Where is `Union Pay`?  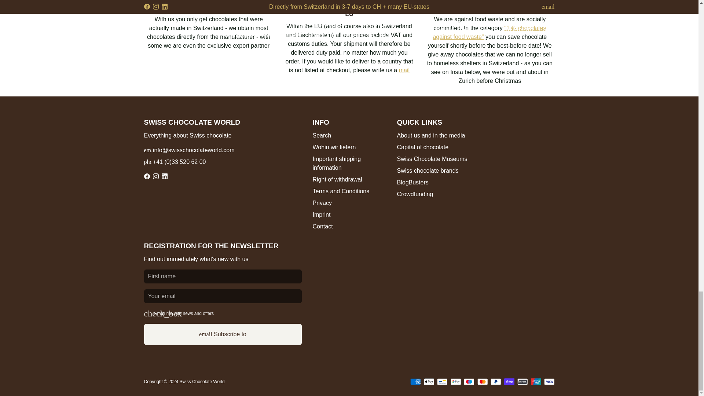
Union Pay is located at coordinates (536, 381).